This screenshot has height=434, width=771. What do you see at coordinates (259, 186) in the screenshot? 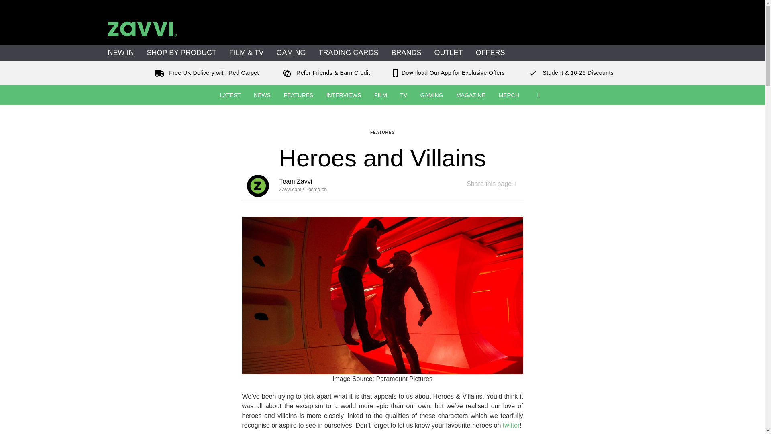
I see `Read more posts by Team Zavvi` at bounding box center [259, 186].